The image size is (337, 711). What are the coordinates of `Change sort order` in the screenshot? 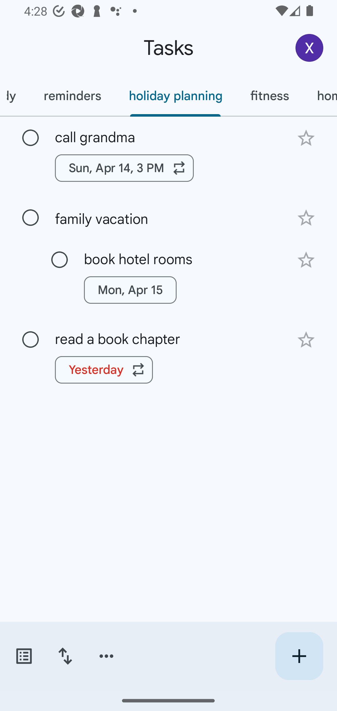 It's located at (65, 656).